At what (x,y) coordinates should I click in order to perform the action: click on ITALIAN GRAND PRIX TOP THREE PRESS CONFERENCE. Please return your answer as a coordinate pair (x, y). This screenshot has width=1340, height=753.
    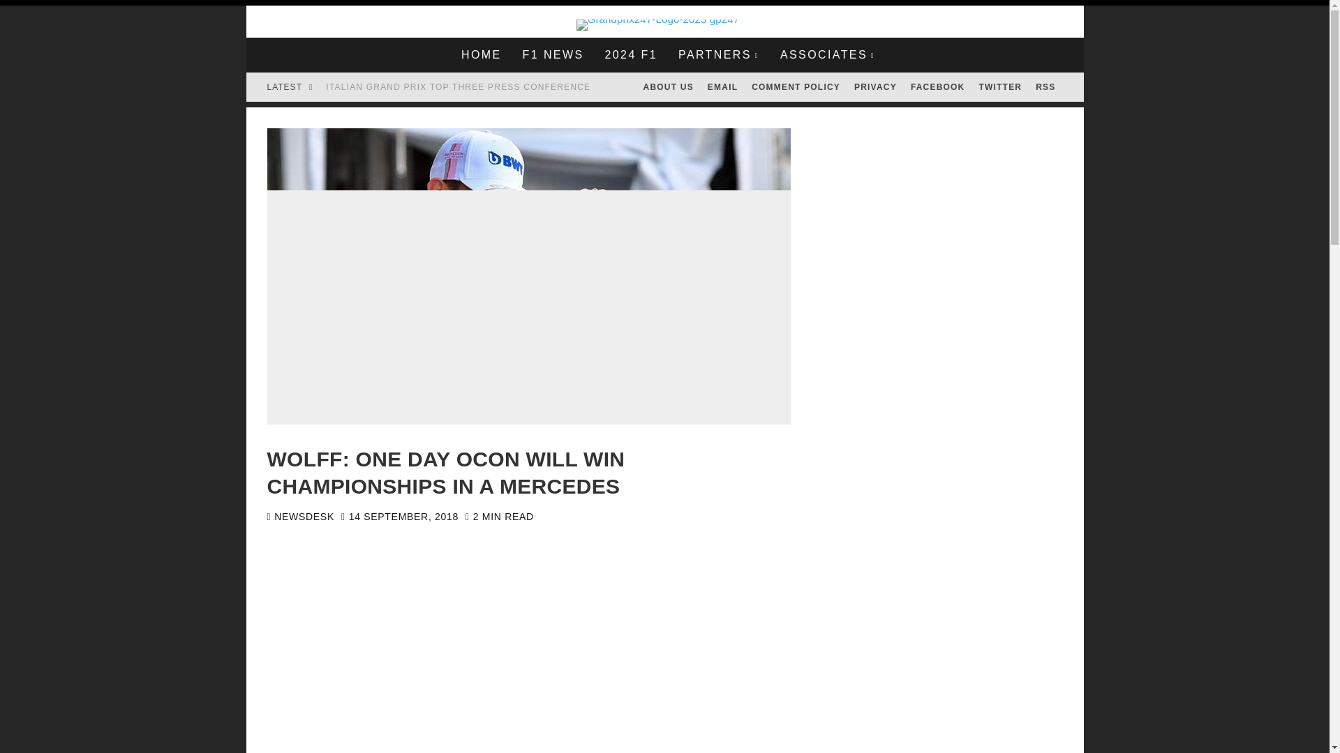
    Looking at the image, I should click on (458, 86).